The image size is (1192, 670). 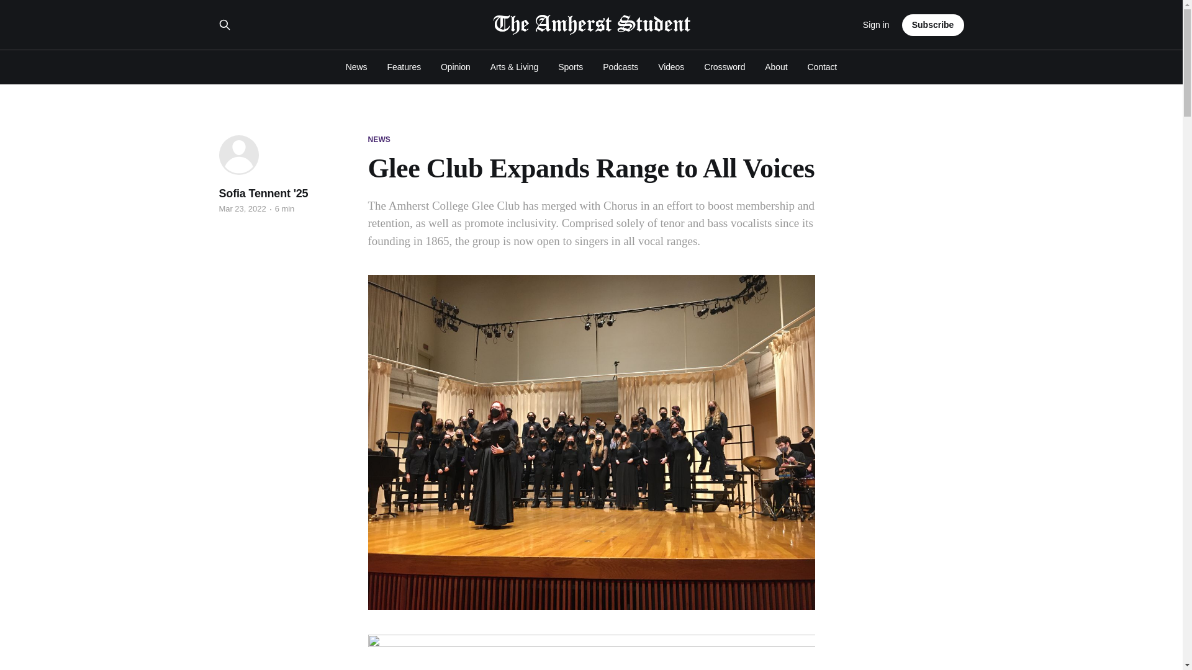 What do you see at coordinates (263, 194) in the screenshot?
I see `Sofia Tennent '25` at bounding box center [263, 194].